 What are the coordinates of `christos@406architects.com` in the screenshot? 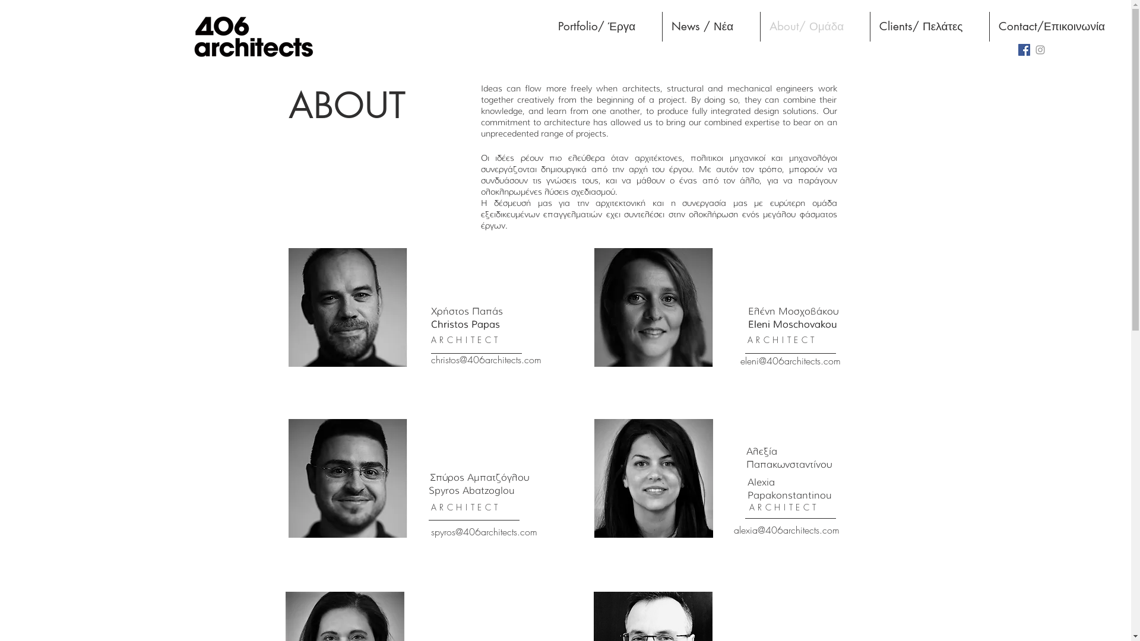 It's located at (486, 360).